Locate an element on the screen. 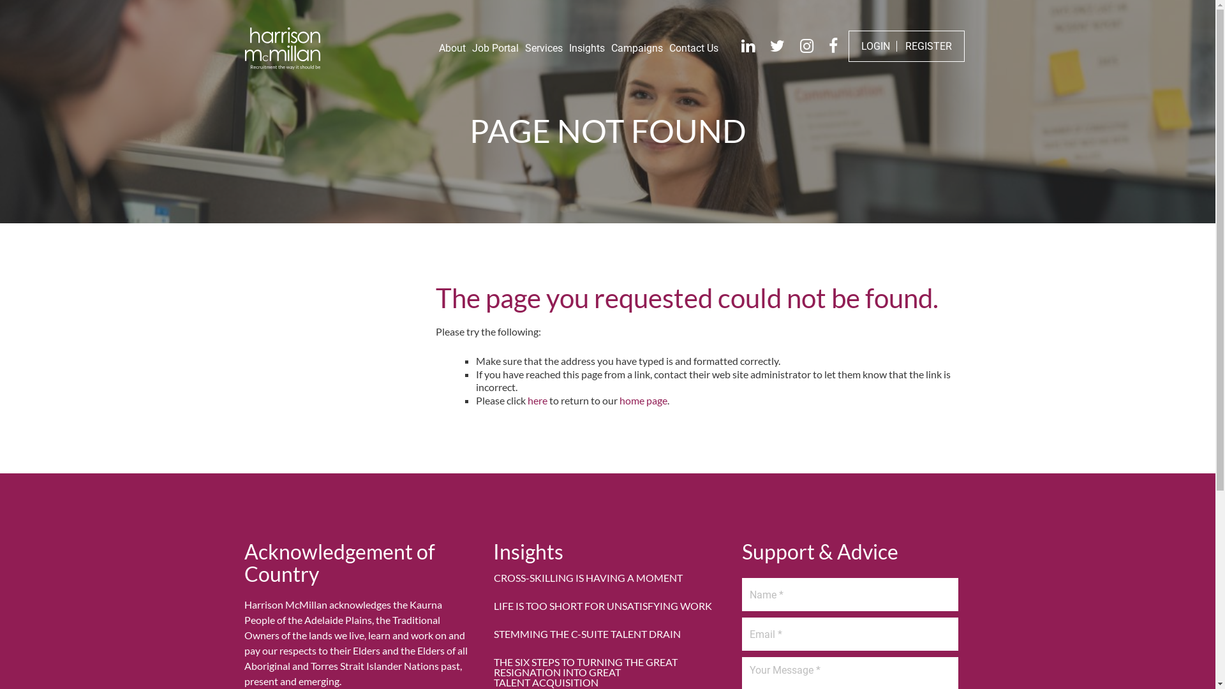 This screenshot has width=1225, height=689. Instagram is located at coordinates (806, 46).